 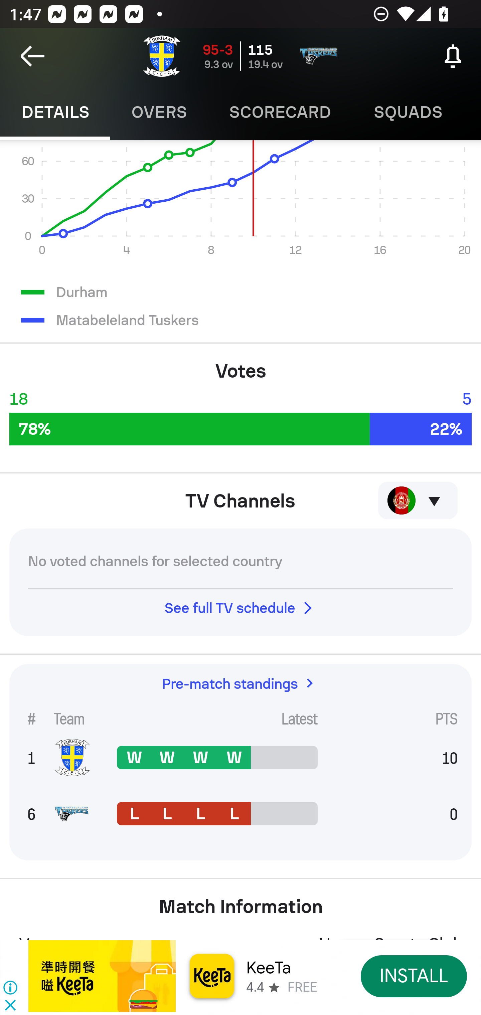 What do you see at coordinates (280, 112) in the screenshot?
I see `Scorecard SCORECARD` at bounding box center [280, 112].